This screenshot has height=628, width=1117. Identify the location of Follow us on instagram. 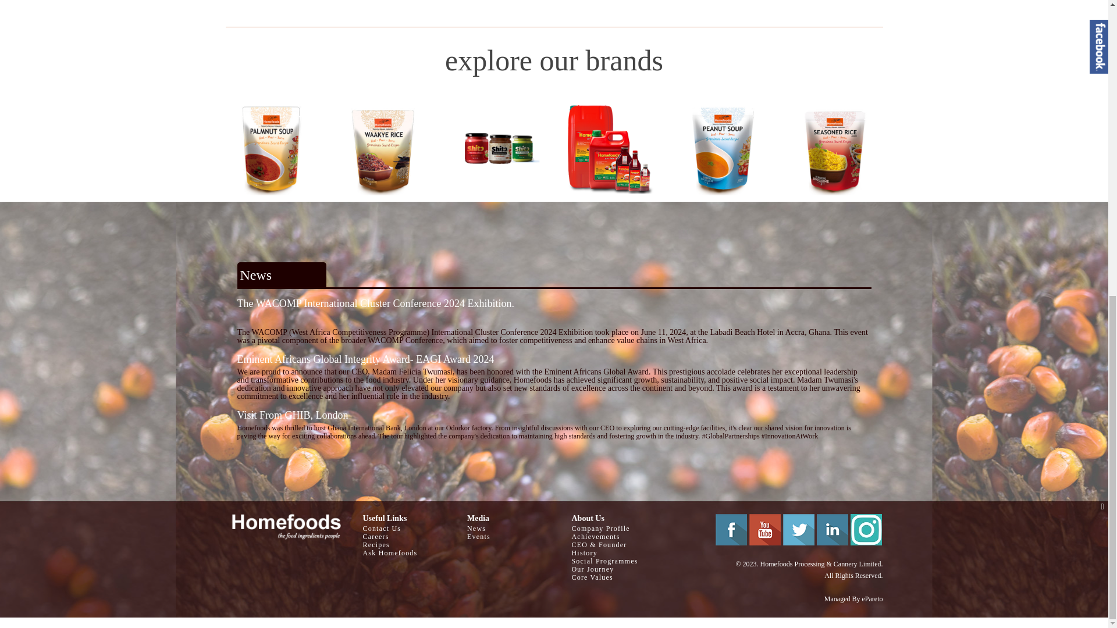
(866, 530).